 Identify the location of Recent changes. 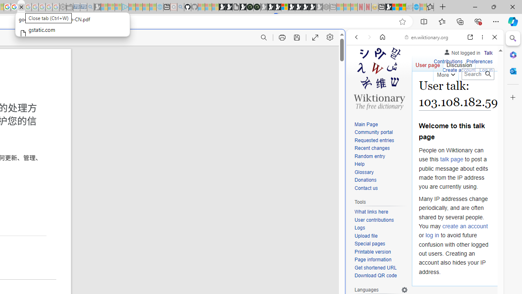
(372, 148).